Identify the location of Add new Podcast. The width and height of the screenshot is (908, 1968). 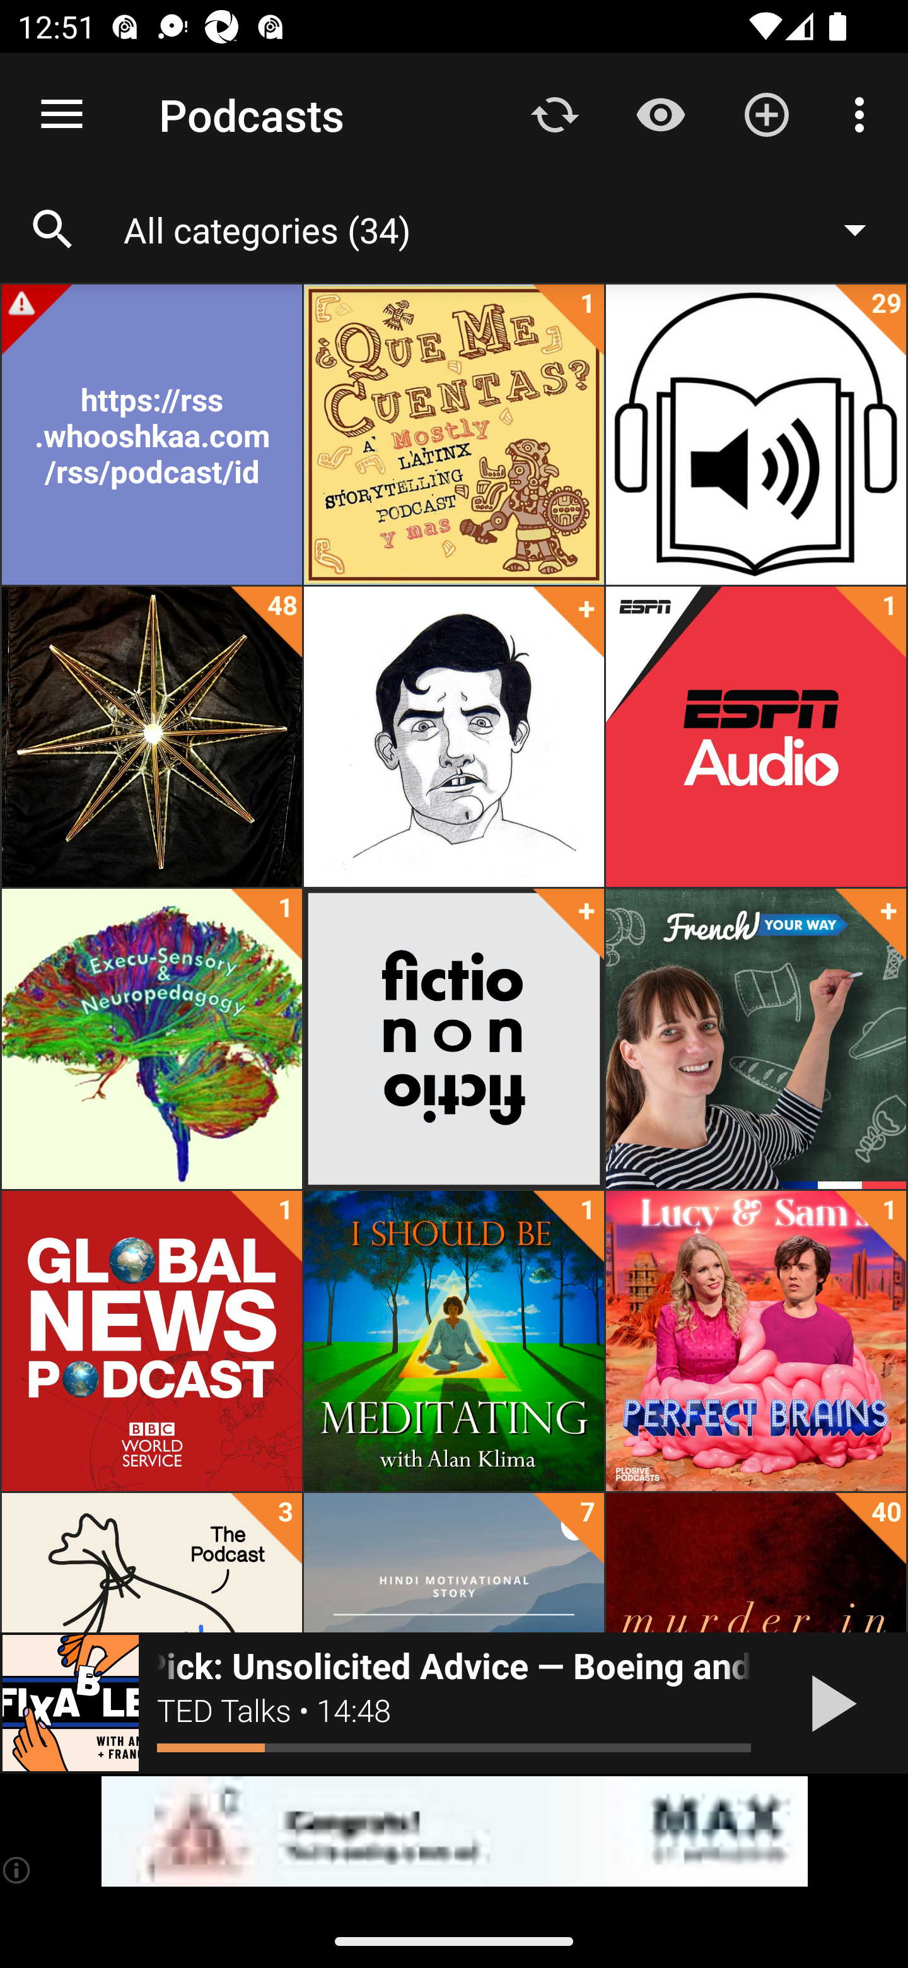
(767, 114).